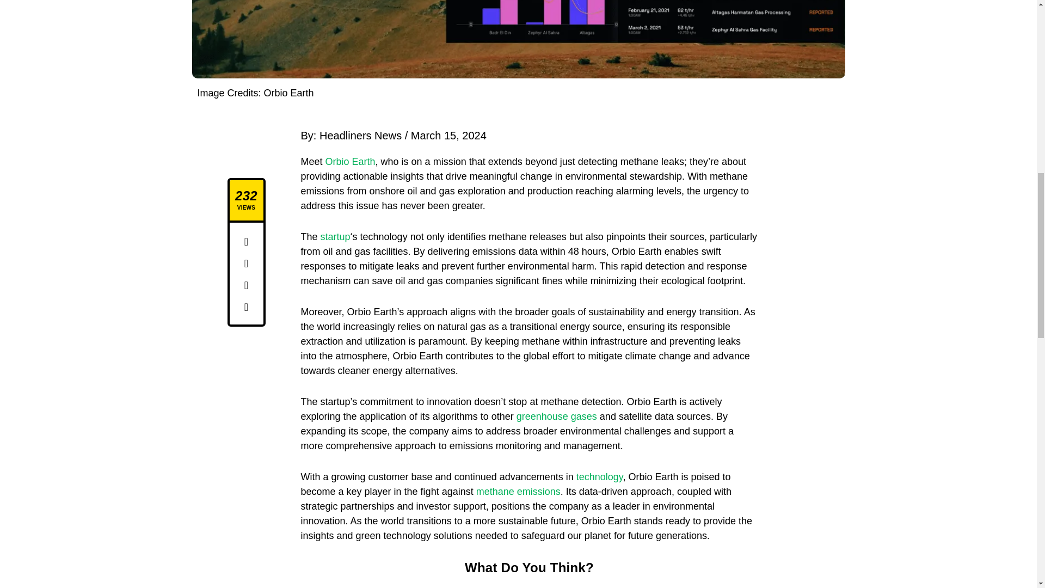  I want to click on technology, so click(600, 477).